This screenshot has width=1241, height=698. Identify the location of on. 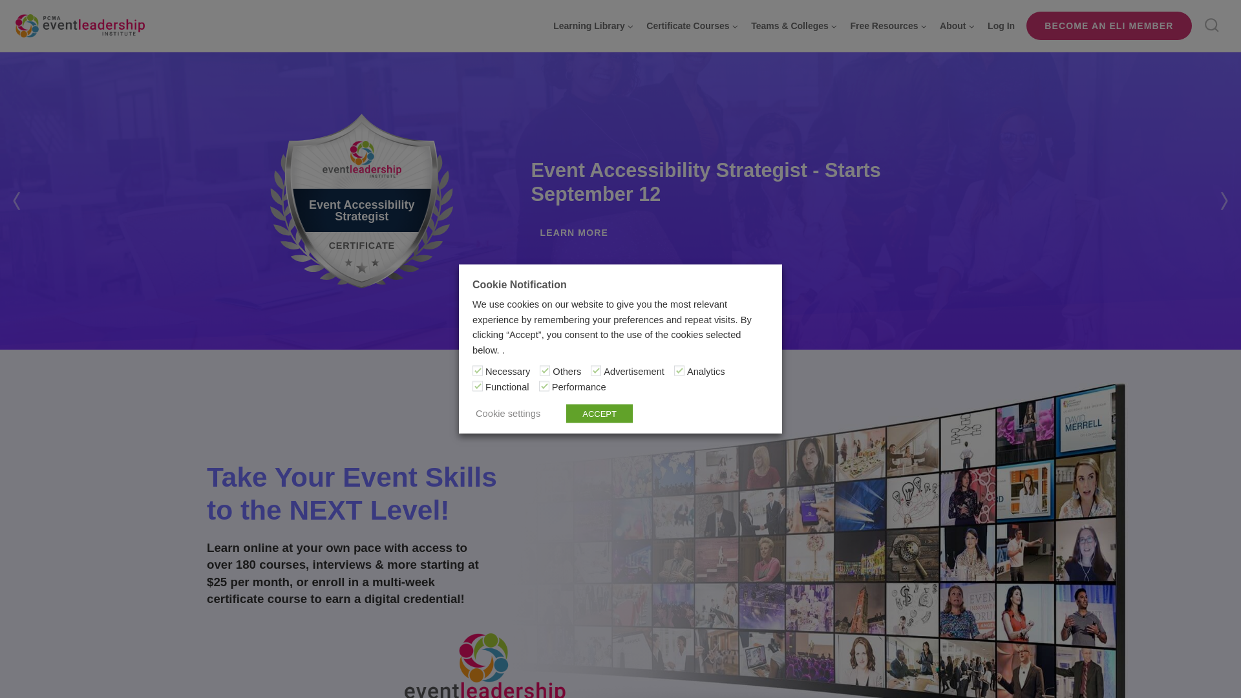
(477, 385).